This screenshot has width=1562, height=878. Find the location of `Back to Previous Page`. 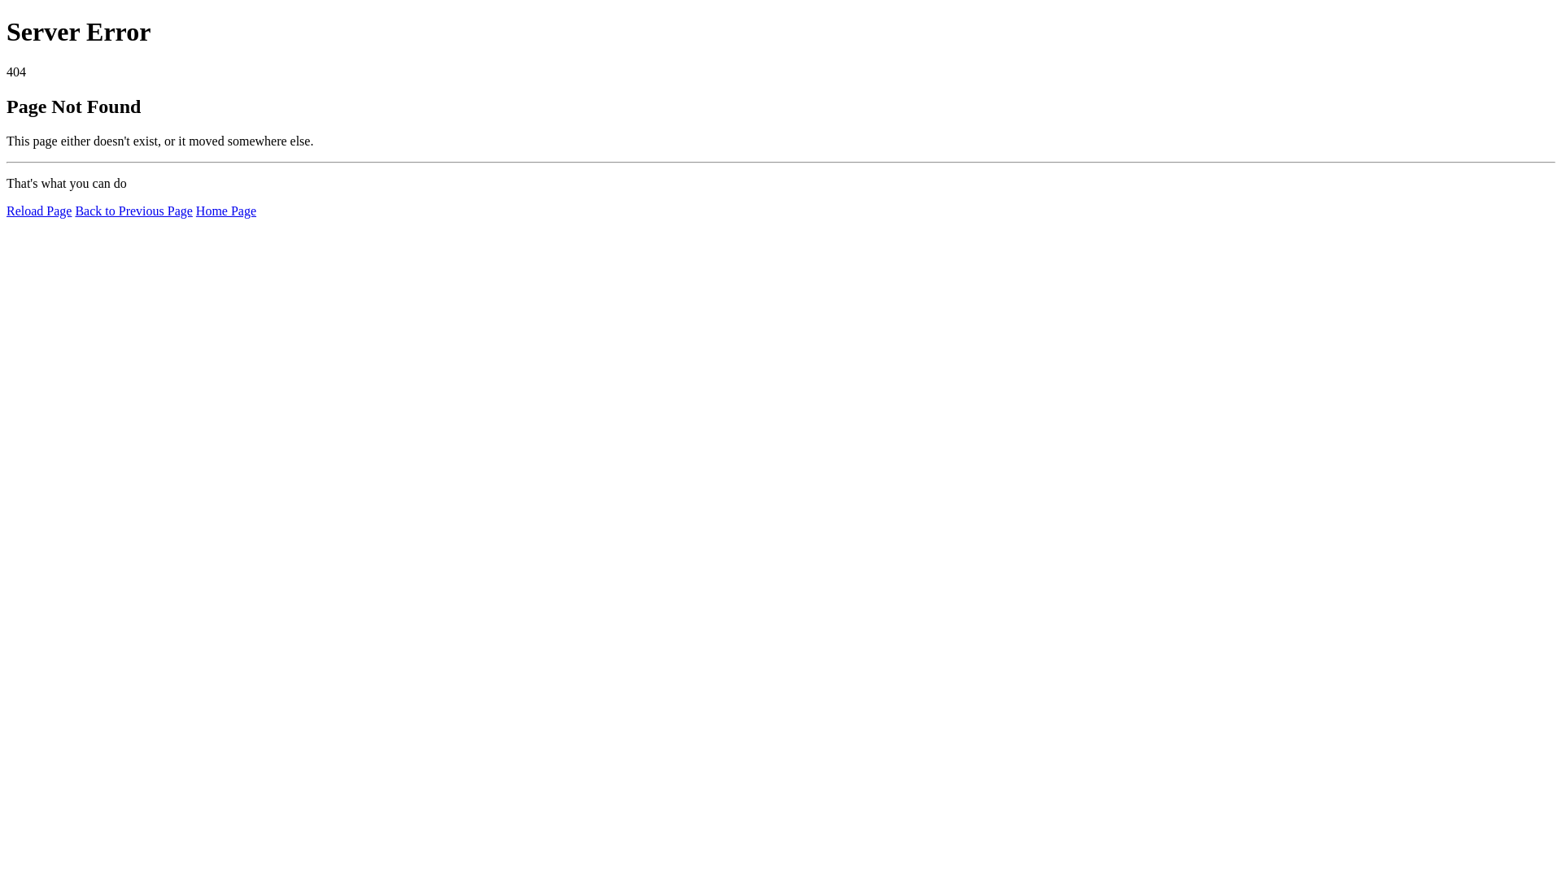

Back to Previous Page is located at coordinates (133, 211).